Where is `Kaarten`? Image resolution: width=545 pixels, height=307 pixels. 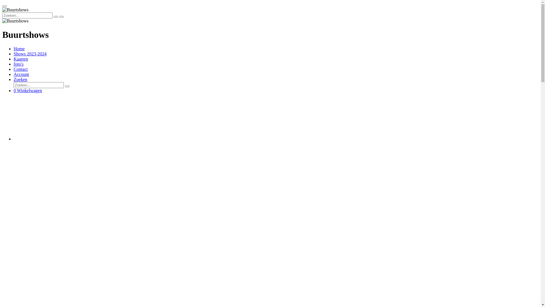 Kaarten is located at coordinates (21, 59).